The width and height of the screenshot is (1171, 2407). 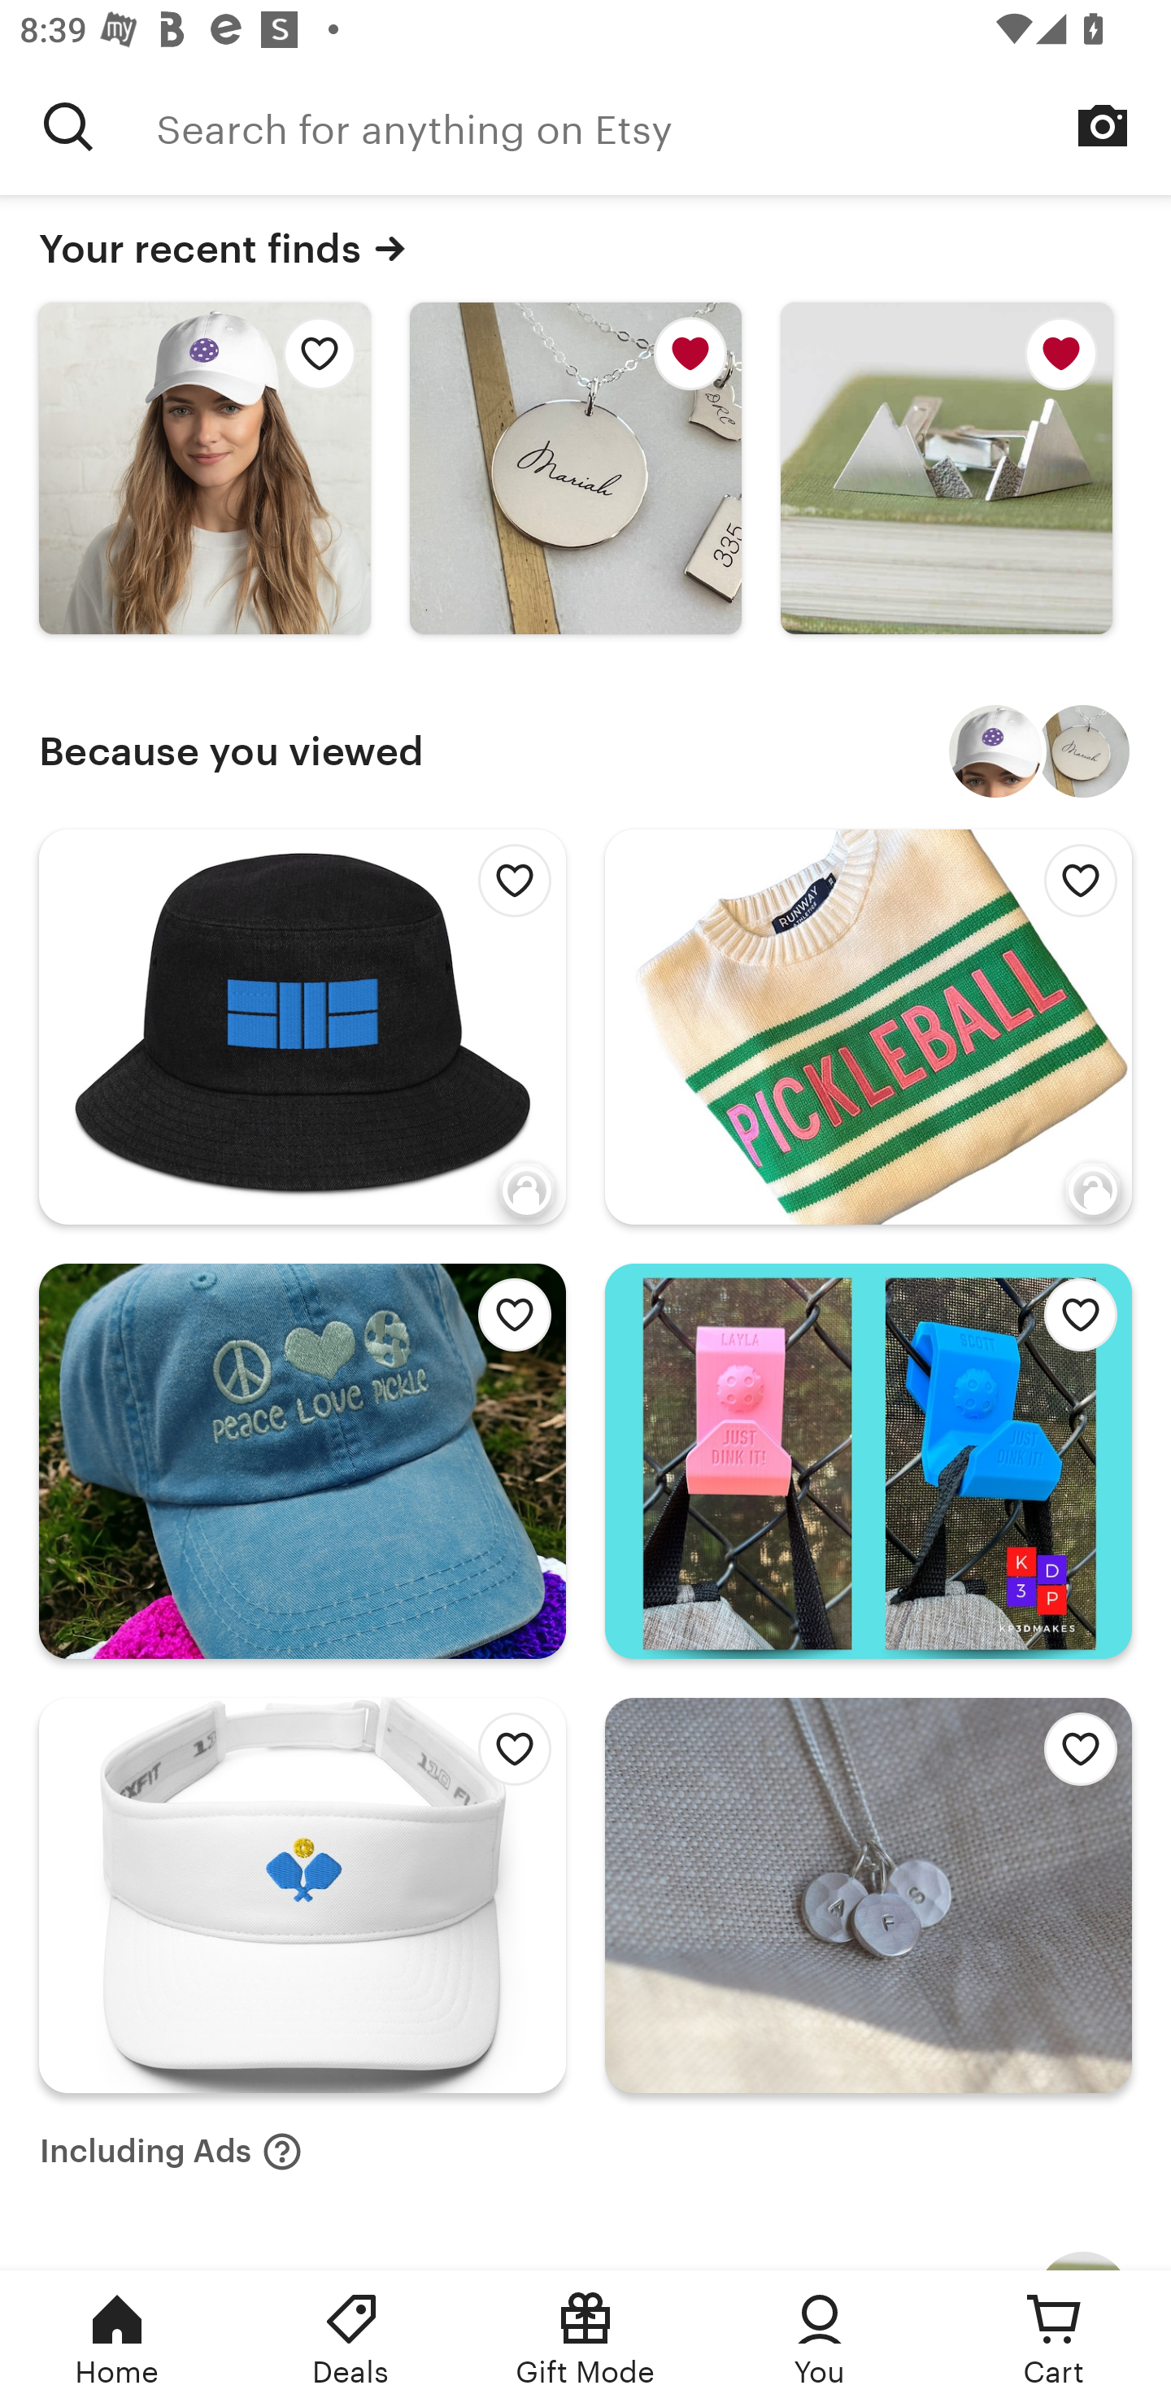 What do you see at coordinates (1054, 2339) in the screenshot?
I see `Cart` at bounding box center [1054, 2339].